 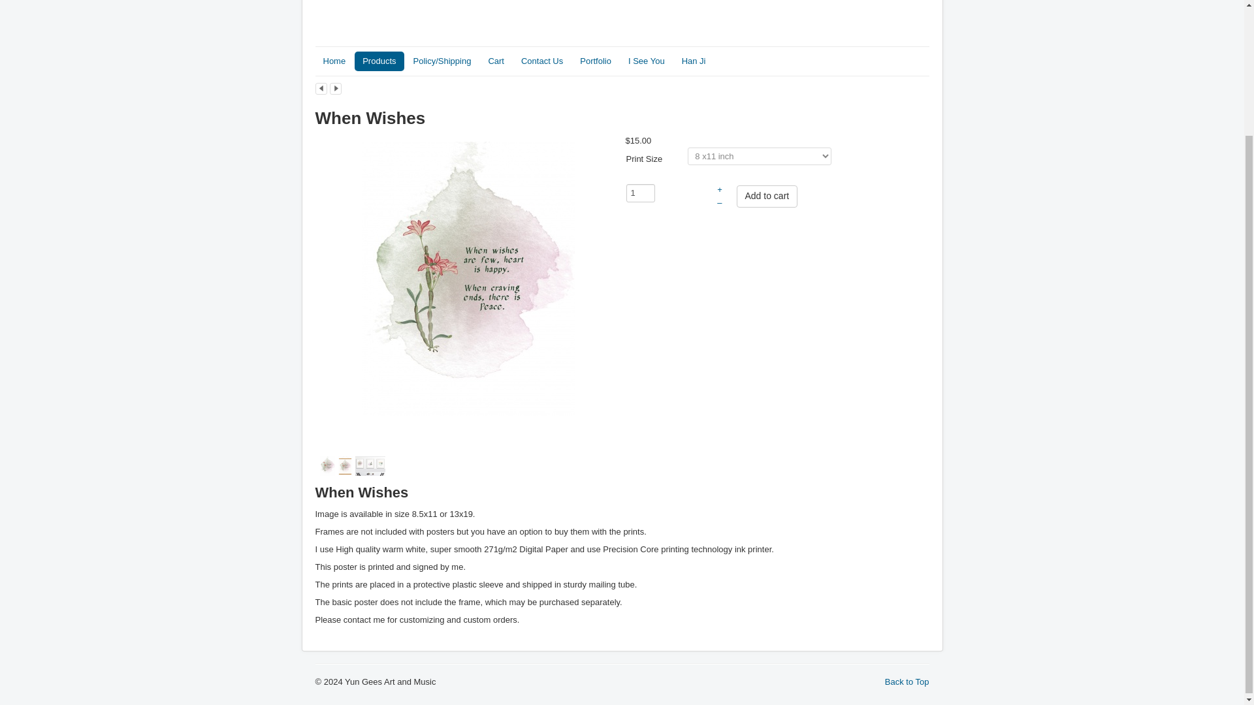 I want to click on Home, so click(x=334, y=61).